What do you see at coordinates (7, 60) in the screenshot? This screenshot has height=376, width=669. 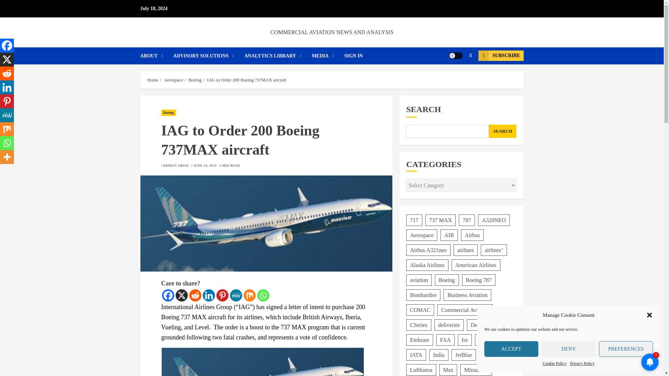 I see `X` at bounding box center [7, 60].